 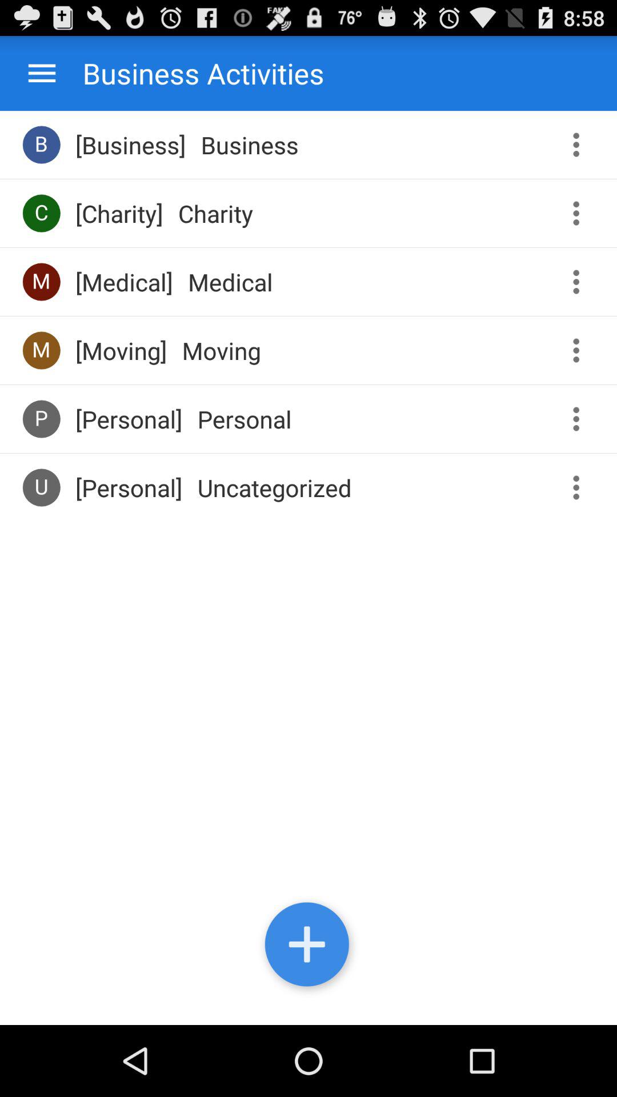 I want to click on more options menu, so click(x=580, y=419).